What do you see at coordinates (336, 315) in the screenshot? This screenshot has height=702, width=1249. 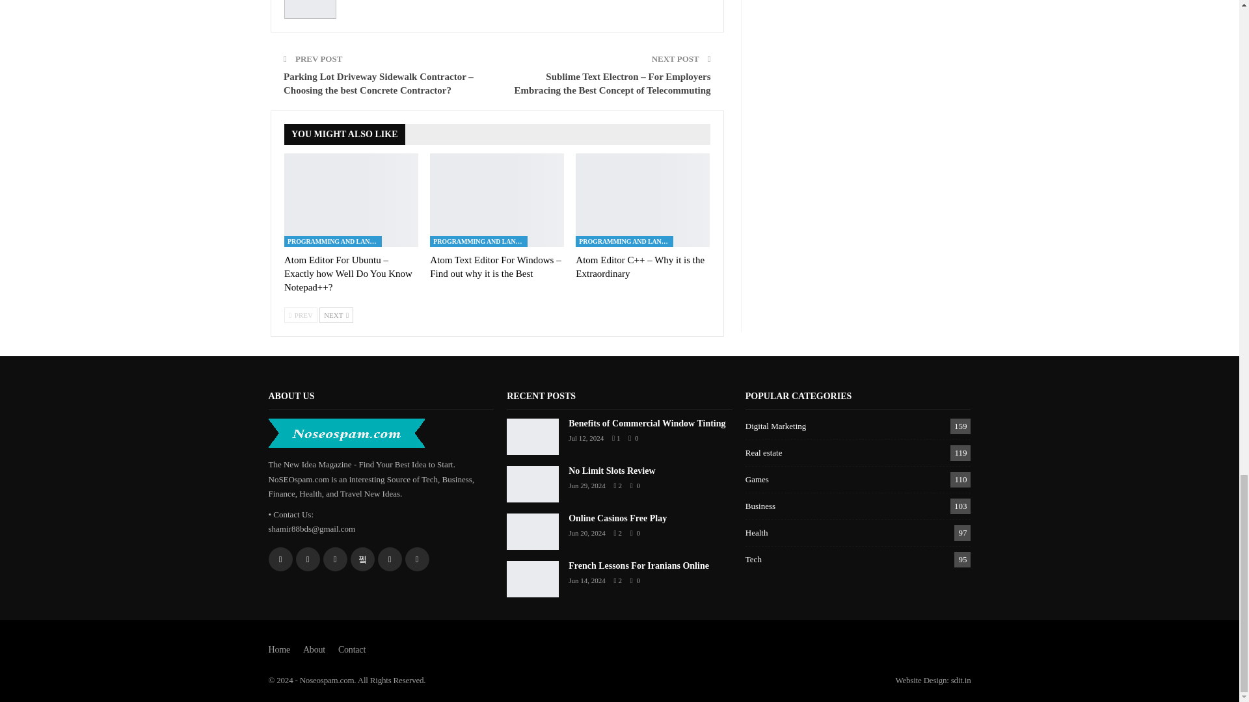 I see `Next` at bounding box center [336, 315].